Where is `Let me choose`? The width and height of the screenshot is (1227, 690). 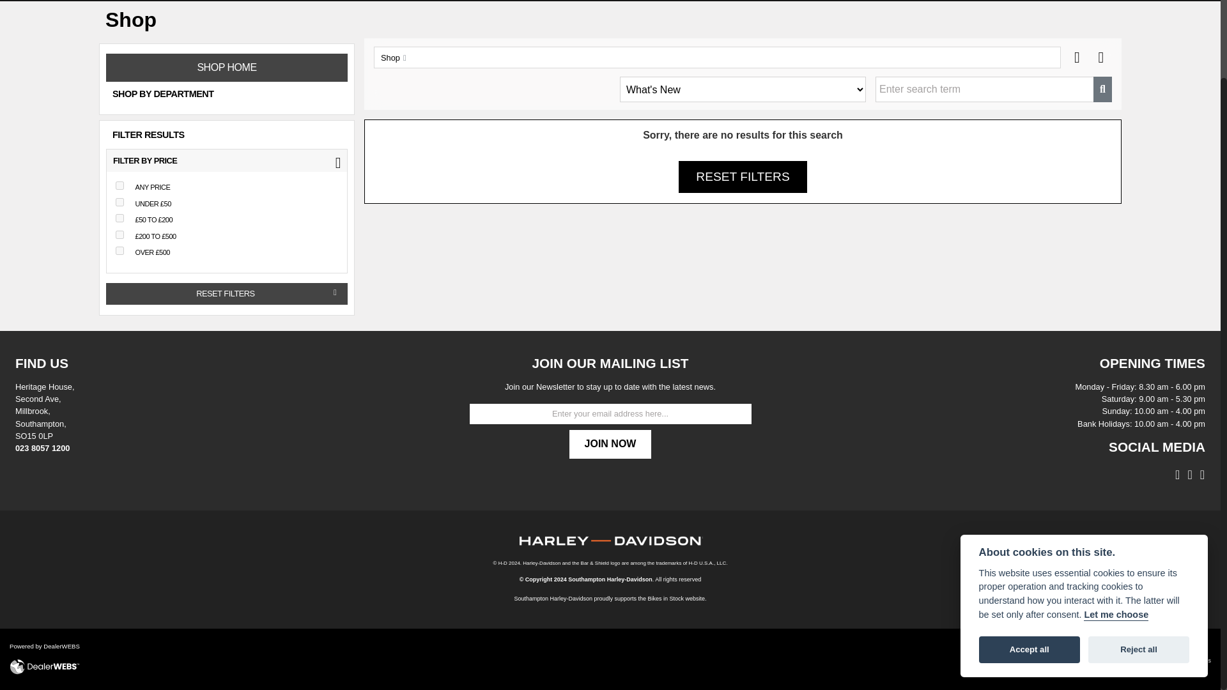
Let me choose is located at coordinates (1116, 527).